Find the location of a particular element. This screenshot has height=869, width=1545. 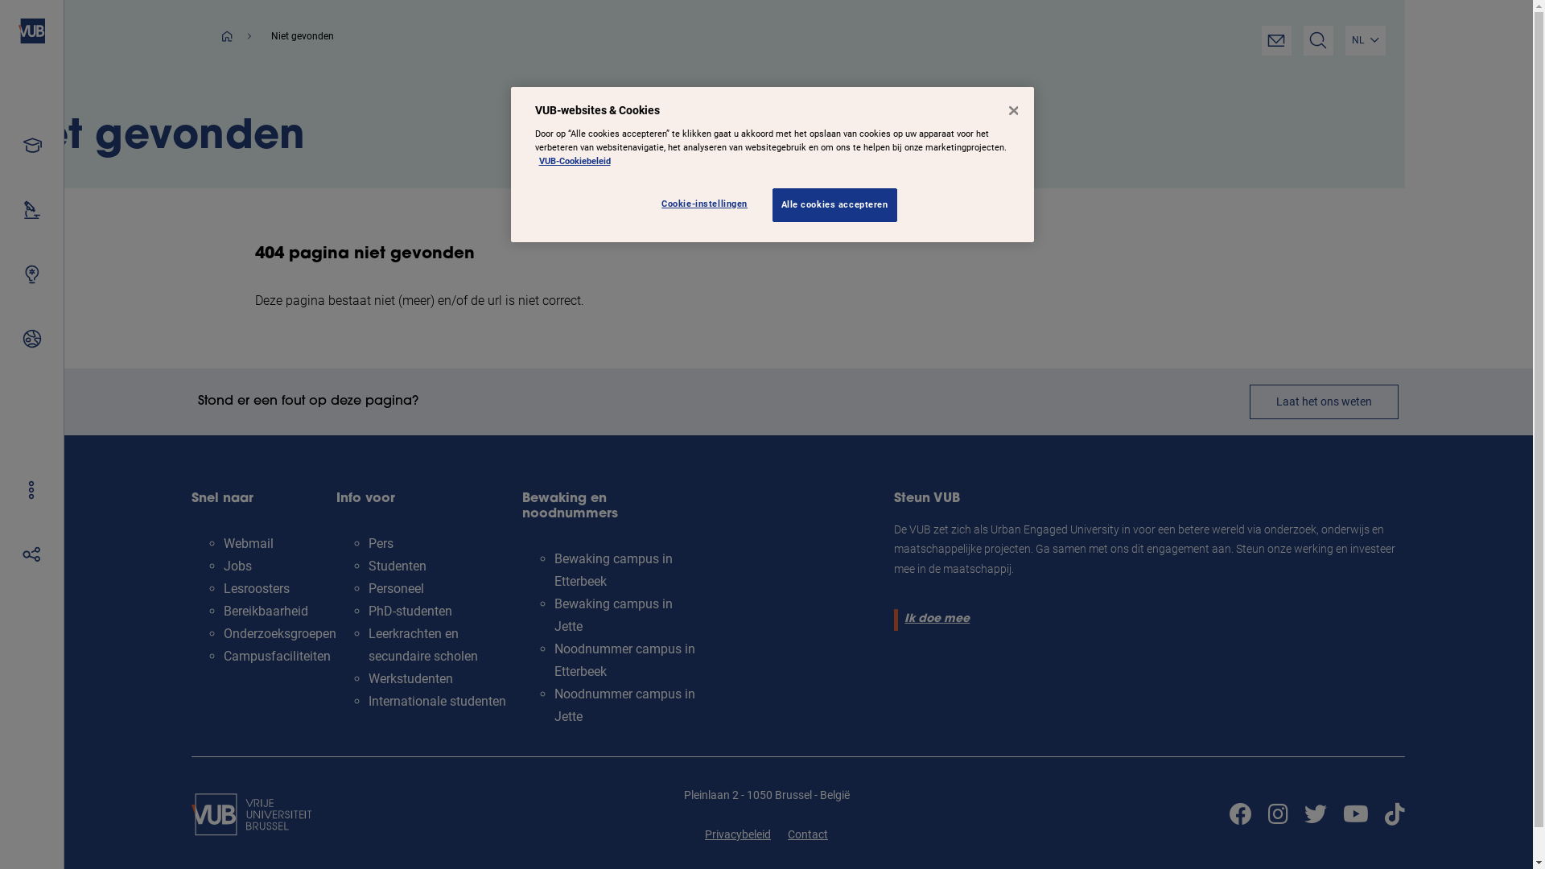

Jobs is located at coordinates (238, 566).